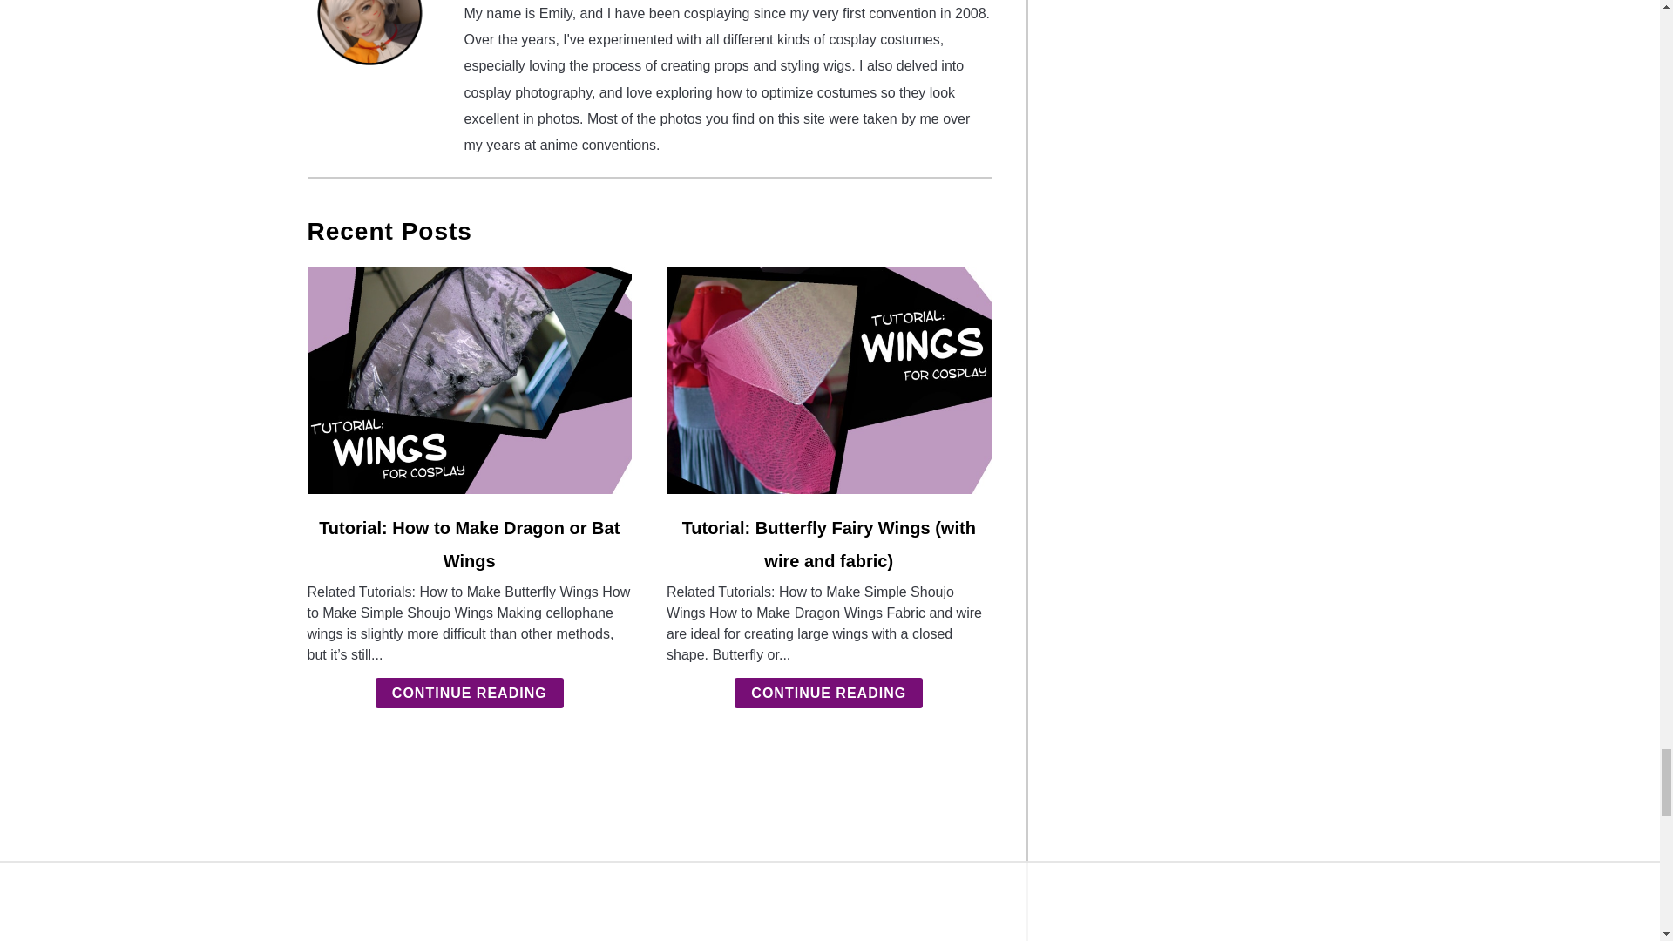  I want to click on Tutorial: How to Make Dragon or Bat Wings, so click(469, 544).